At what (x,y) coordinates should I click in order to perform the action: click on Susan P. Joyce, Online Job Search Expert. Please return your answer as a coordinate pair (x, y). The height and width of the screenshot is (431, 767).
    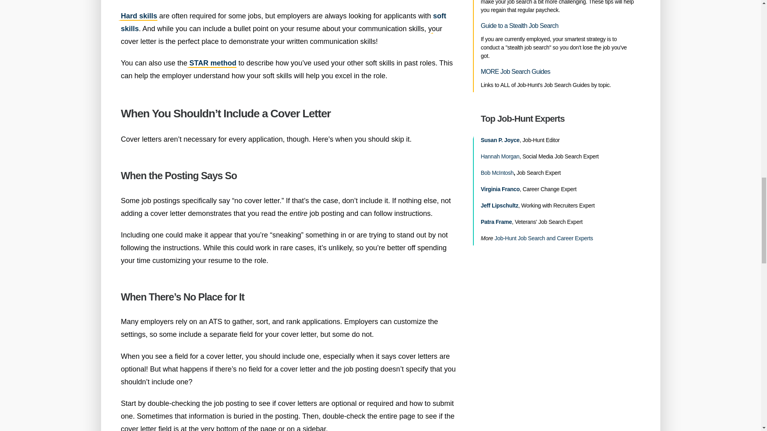
    Looking at the image, I should click on (500, 140).